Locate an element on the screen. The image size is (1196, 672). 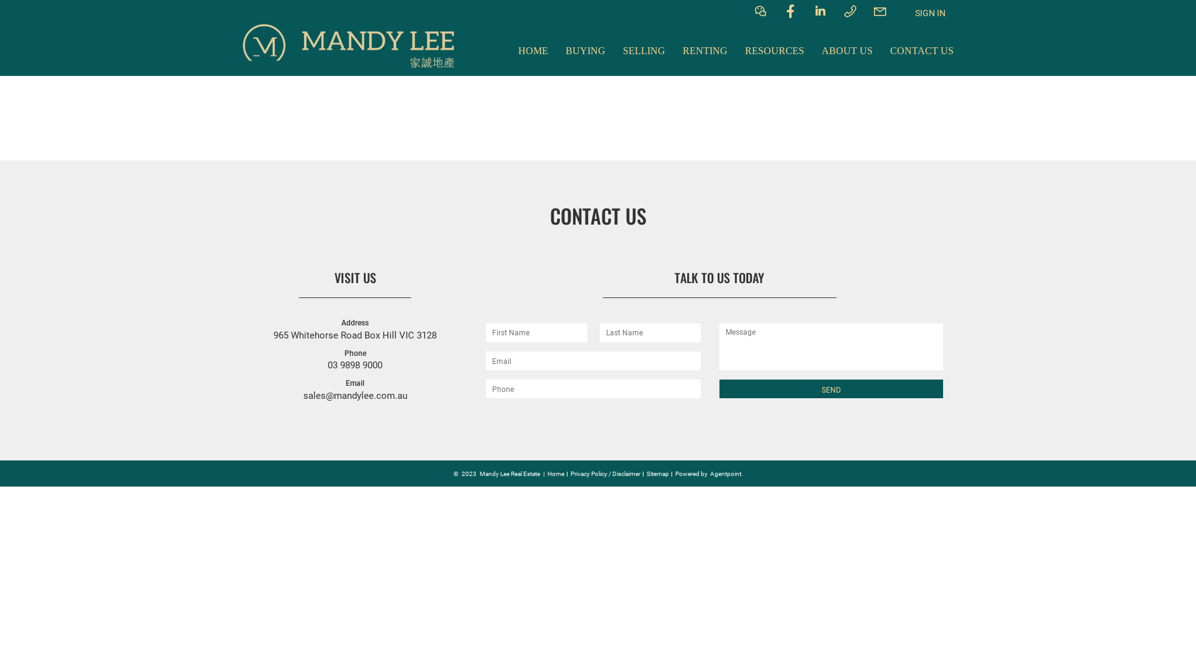
RENTING is located at coordinates (705, 51).